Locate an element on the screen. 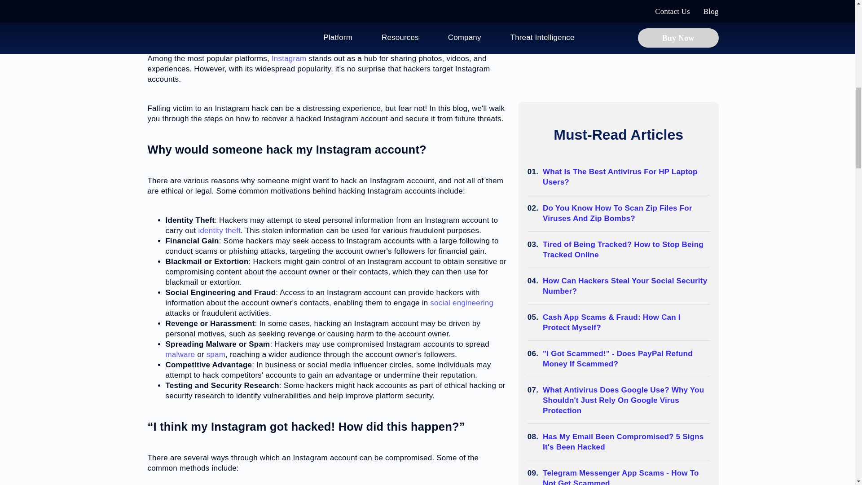 Image resolution: width=862 pixels, height=485 pixels. Tired of Being Tracked? How to Stop Being Tracked Online is located at coordinates (626, 250).